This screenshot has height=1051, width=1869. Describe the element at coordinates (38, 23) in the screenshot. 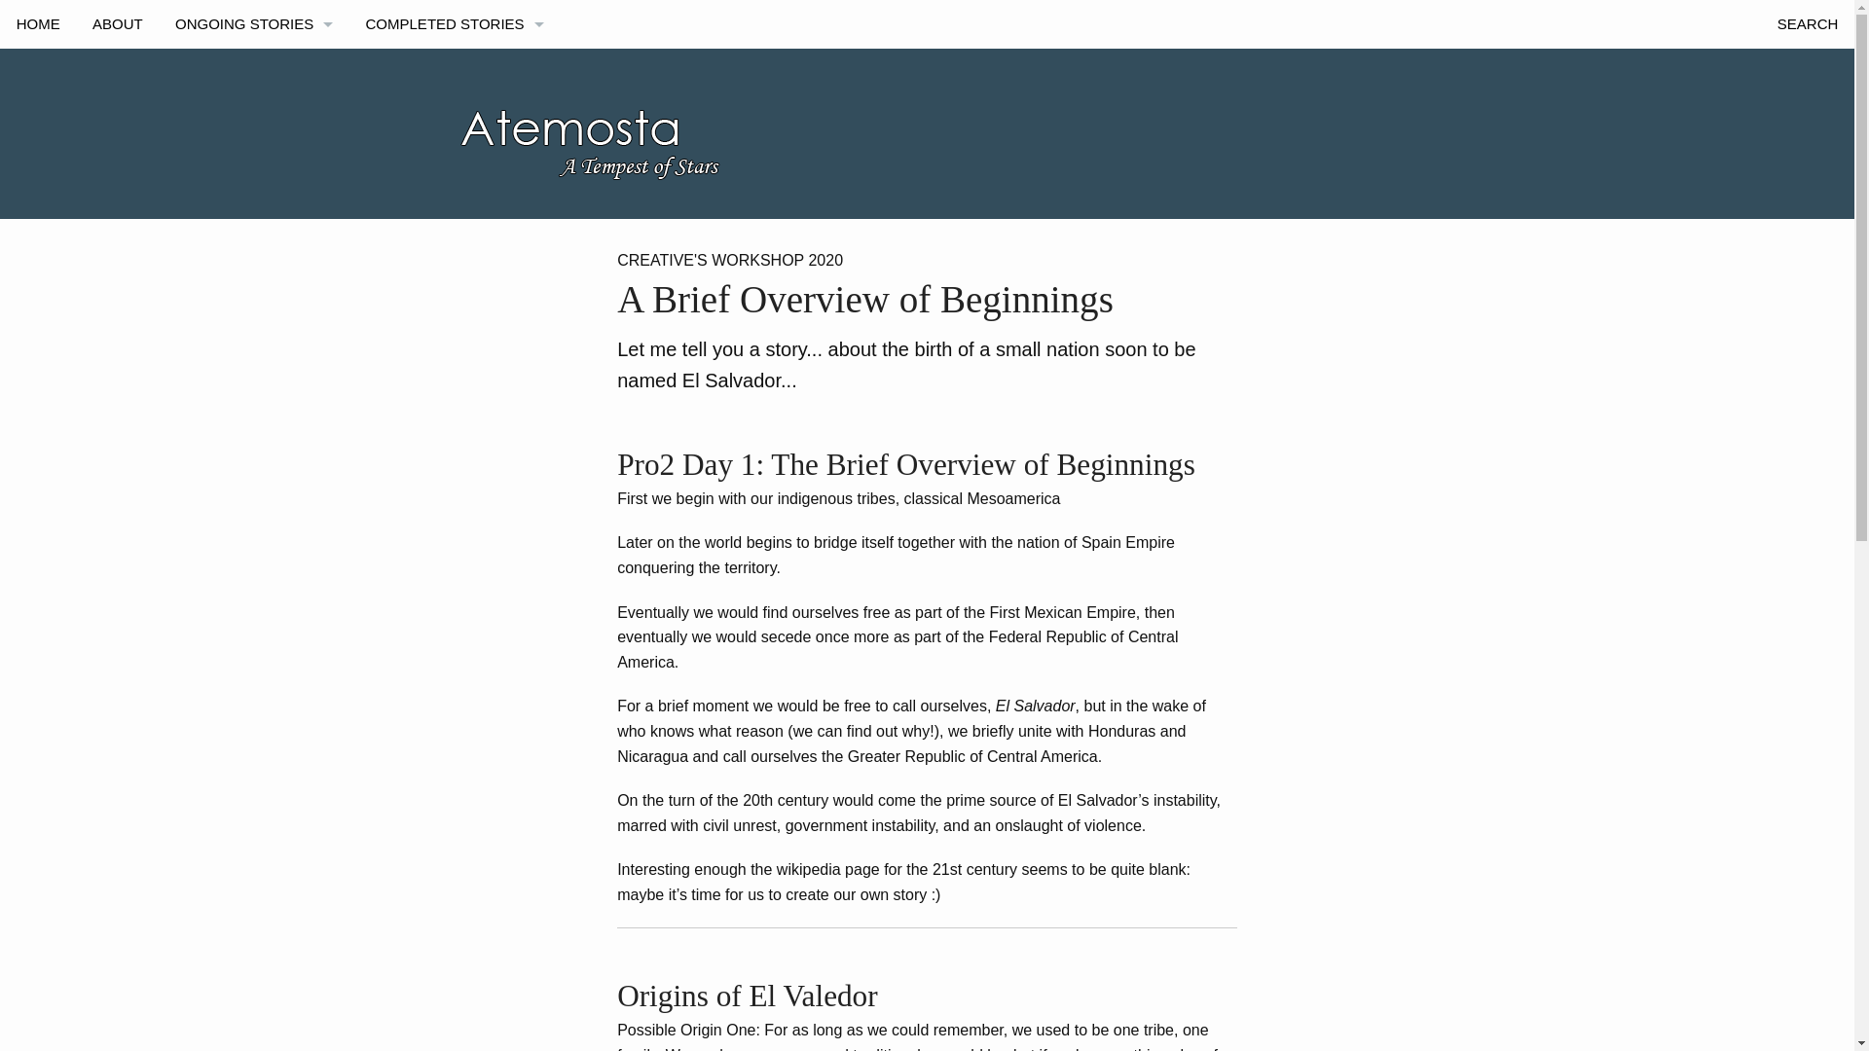

I see `HOME` at that location.